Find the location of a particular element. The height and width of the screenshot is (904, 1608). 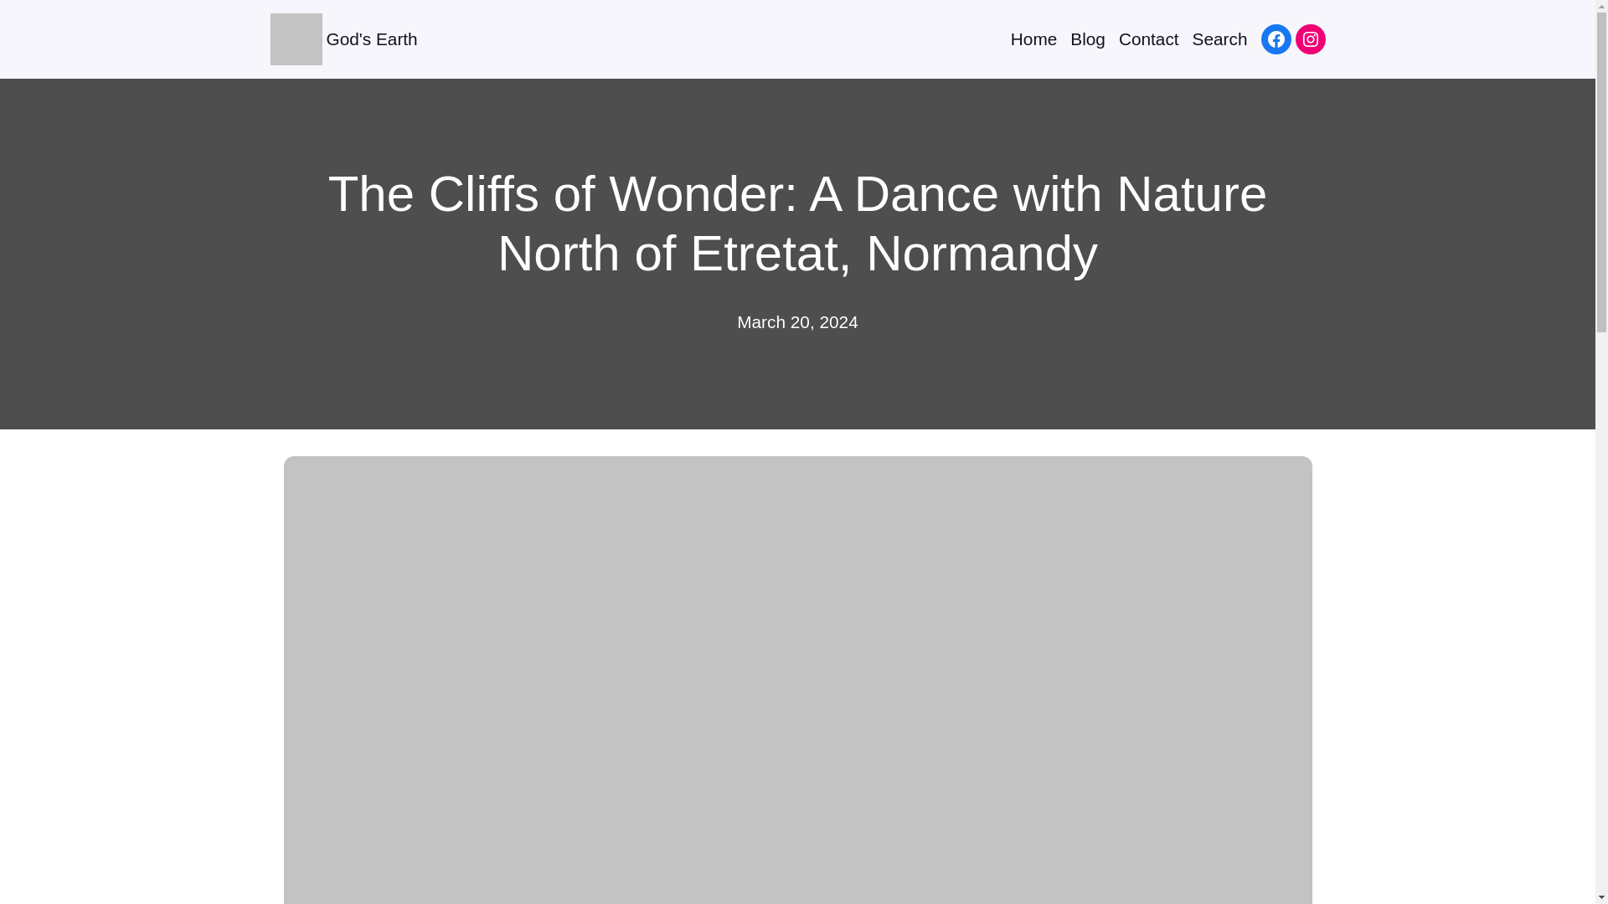

God's Earth is located at coordinates (372, 39).